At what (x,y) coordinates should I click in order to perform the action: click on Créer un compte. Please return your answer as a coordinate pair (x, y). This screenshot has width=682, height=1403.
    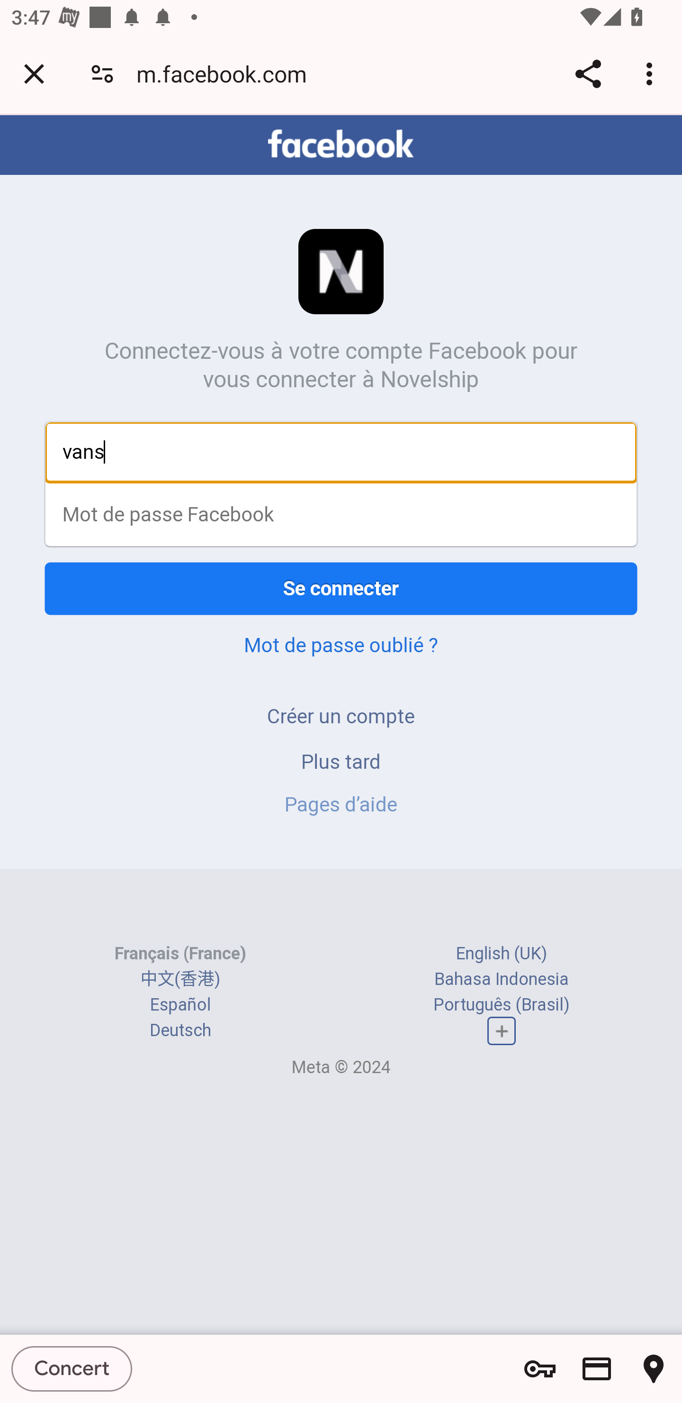
    Looking at the image, I should click on (341, 716).